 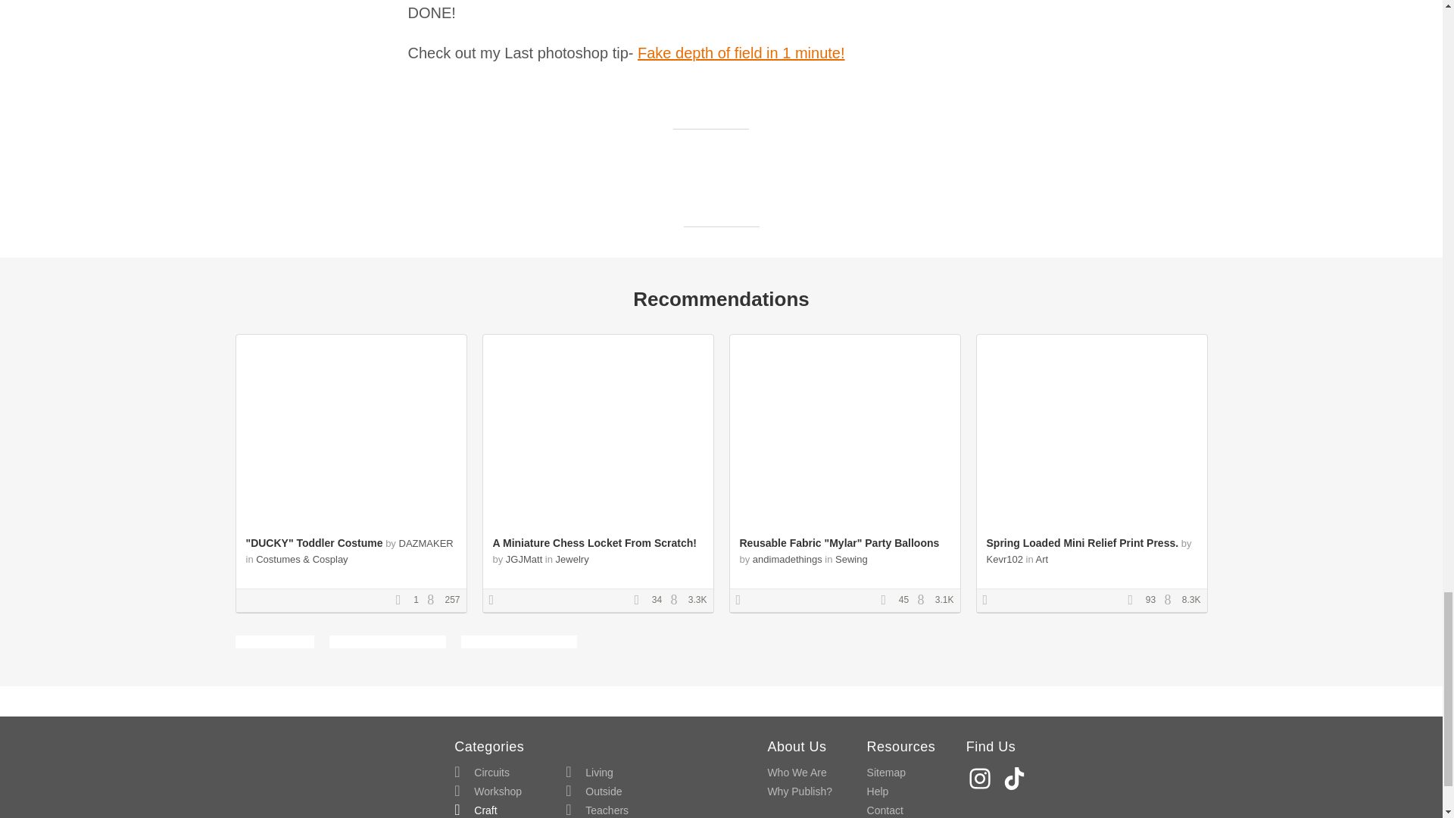 I want to click on Spring Loaded Mini Relief Print Press., so click(x=1081, y=542).